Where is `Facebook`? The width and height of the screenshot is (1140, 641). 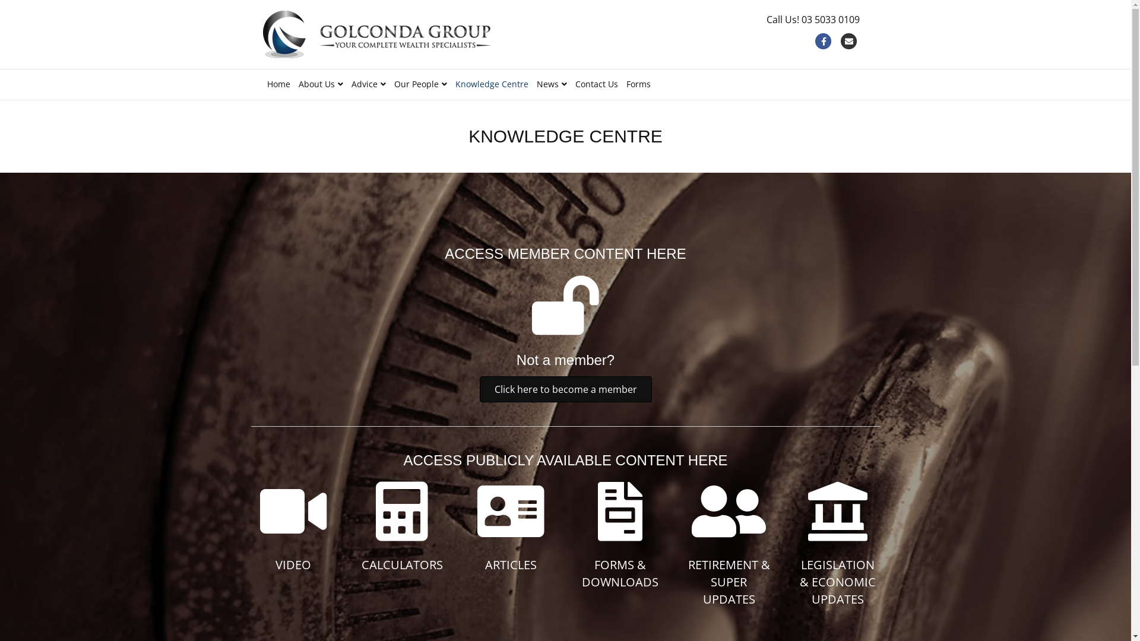 Facebook is located at coordinates (824, 42).